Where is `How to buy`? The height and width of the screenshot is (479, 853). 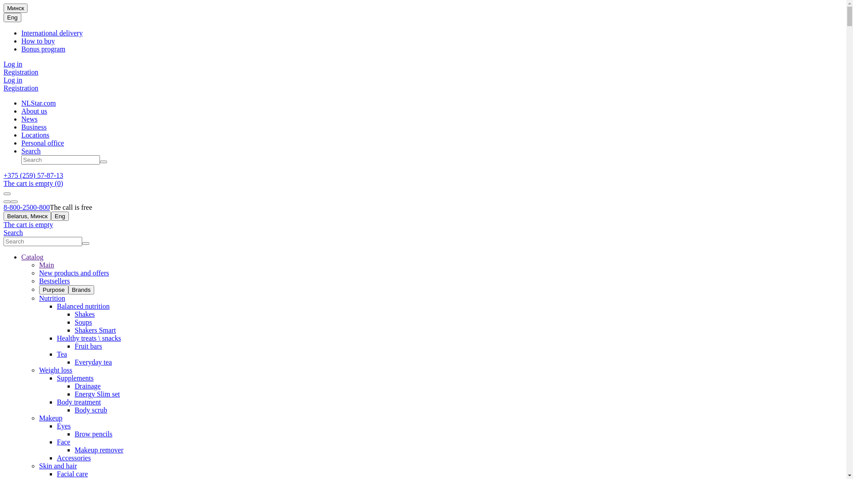
How to buy is located at coordinates (38, 41).